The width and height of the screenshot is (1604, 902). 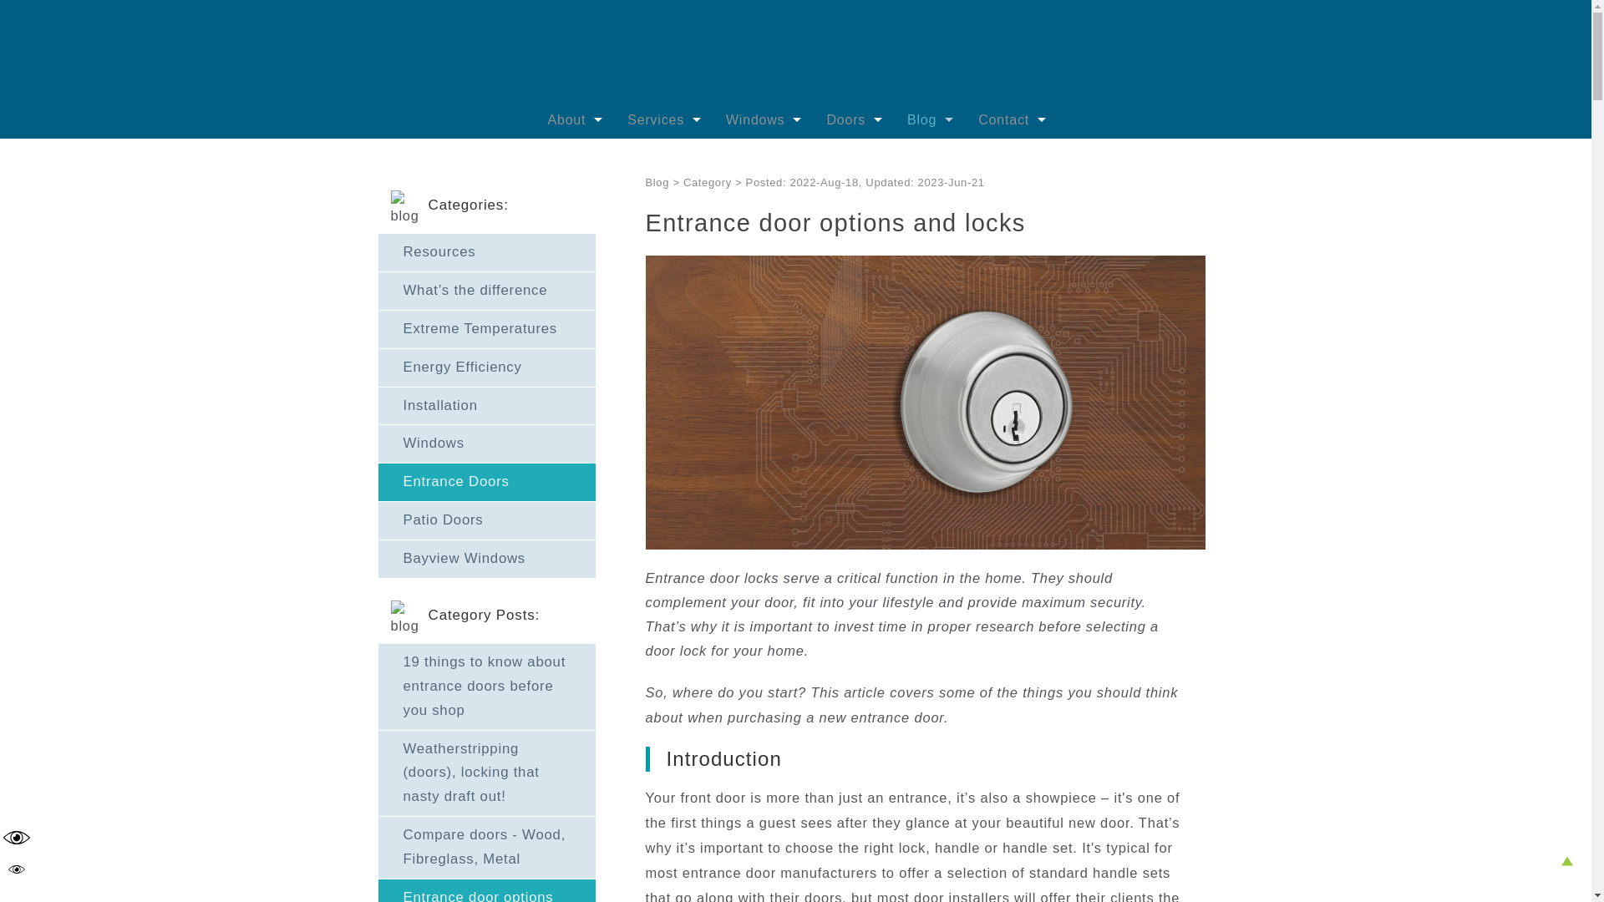 I want to click on Picture Windows, so click(x=818, y=236).